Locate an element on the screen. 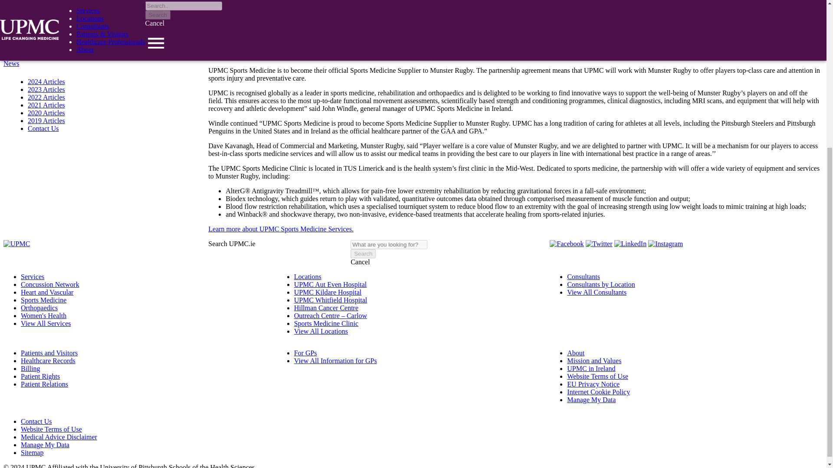  2021 Articles is located at coordinates (46, 105).